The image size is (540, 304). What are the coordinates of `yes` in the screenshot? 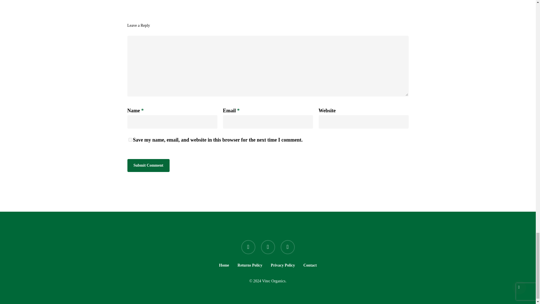 It's located at (130, 140).